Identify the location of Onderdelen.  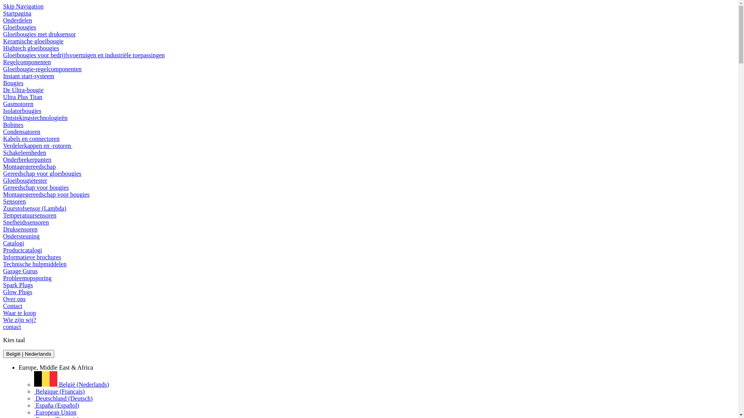
(18, 20).